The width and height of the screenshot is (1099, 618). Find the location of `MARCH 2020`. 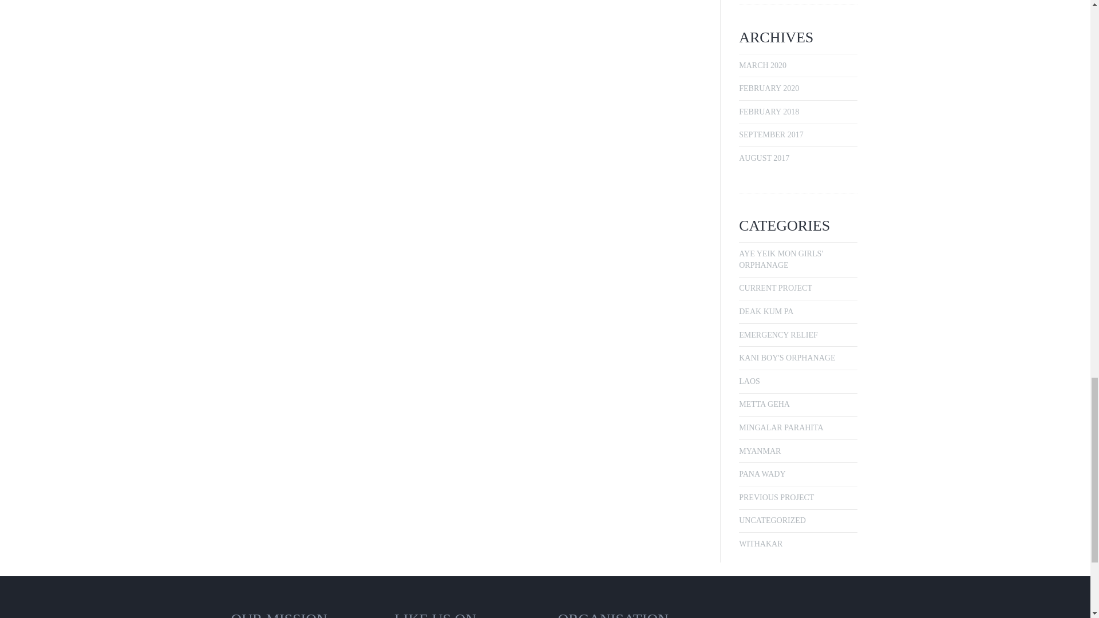

MARCH 2020 is located at coordinates (762, 65).